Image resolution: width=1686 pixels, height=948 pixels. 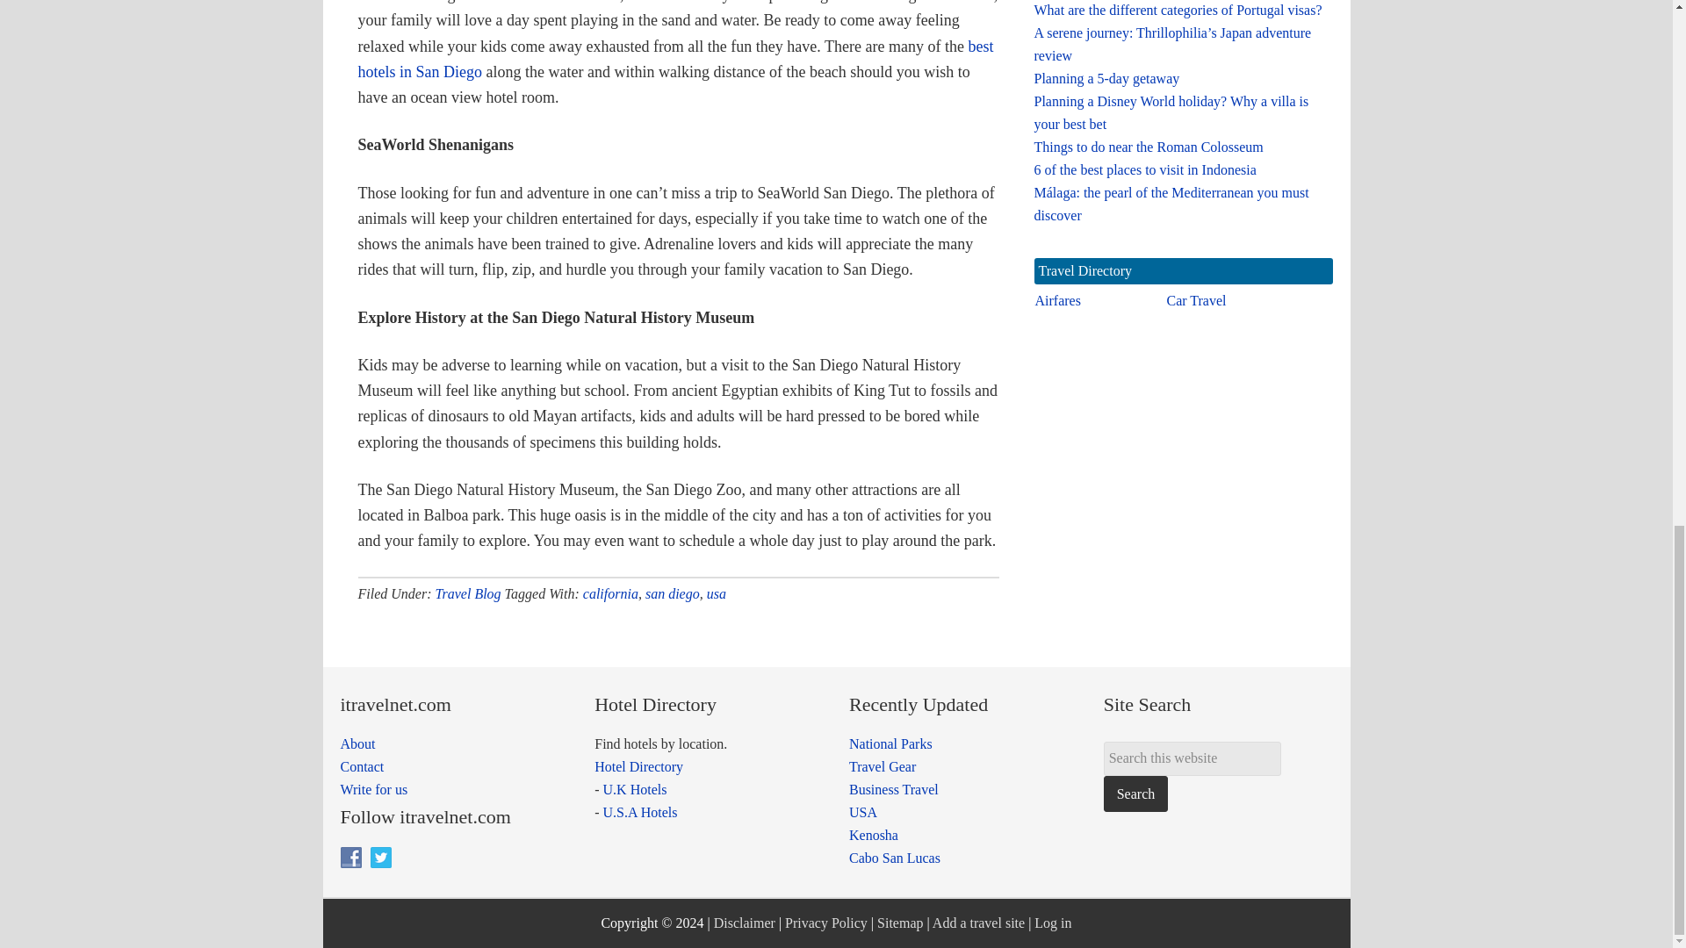 I want to click on Travel Blog, so click(x=467, y=593).